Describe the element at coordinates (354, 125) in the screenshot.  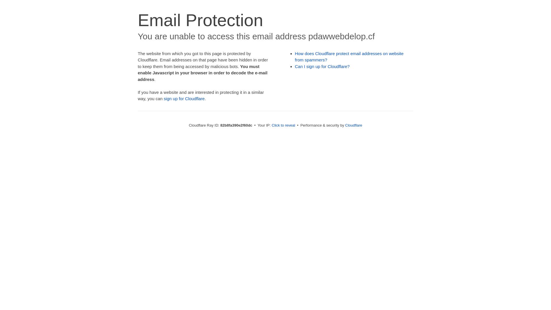
I see `Cloudflare` at that location.